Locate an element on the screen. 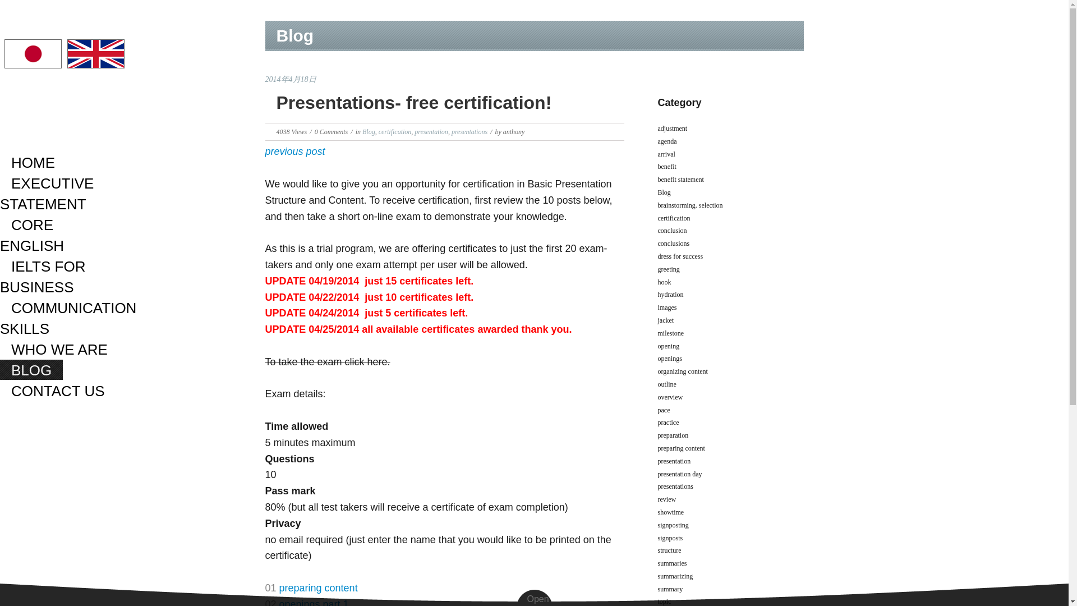  previous post is located at coordinates (295, 151).